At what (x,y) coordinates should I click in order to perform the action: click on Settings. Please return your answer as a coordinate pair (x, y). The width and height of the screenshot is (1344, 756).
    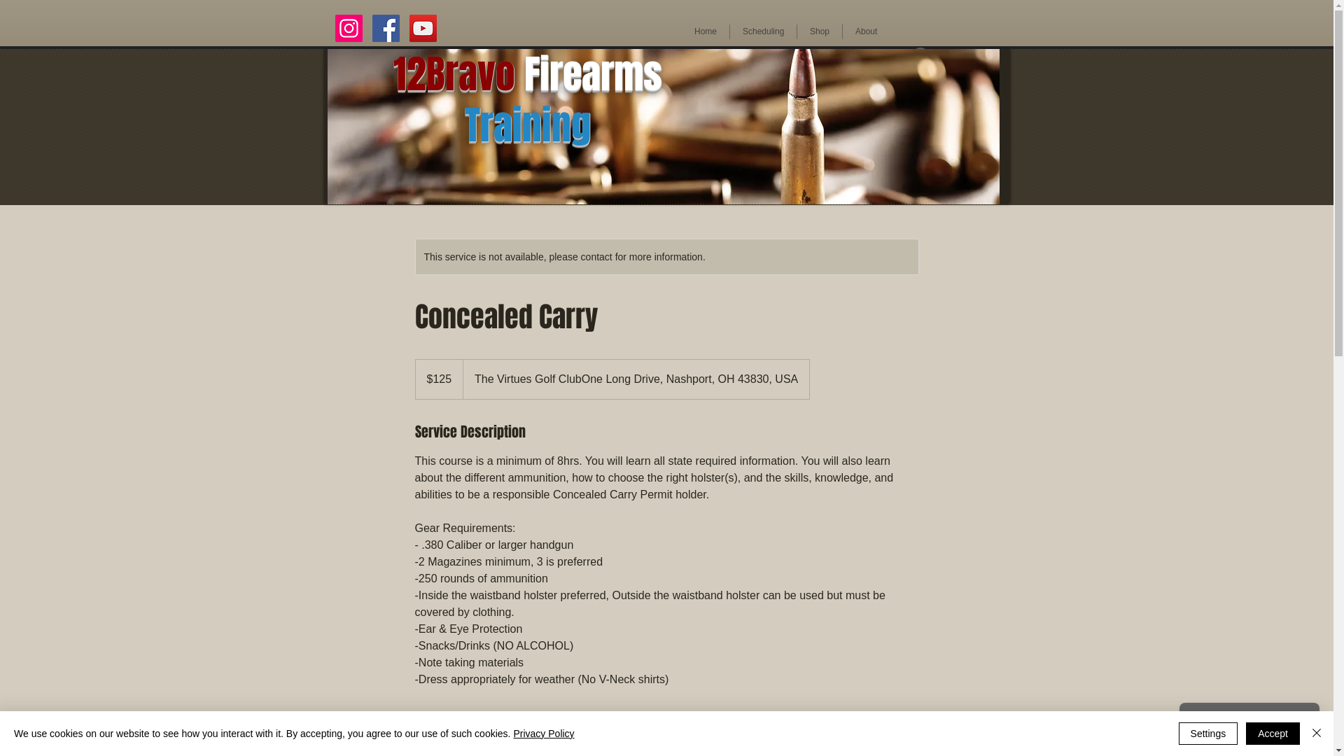
    Looking at the image, I should click on (1208, 734).